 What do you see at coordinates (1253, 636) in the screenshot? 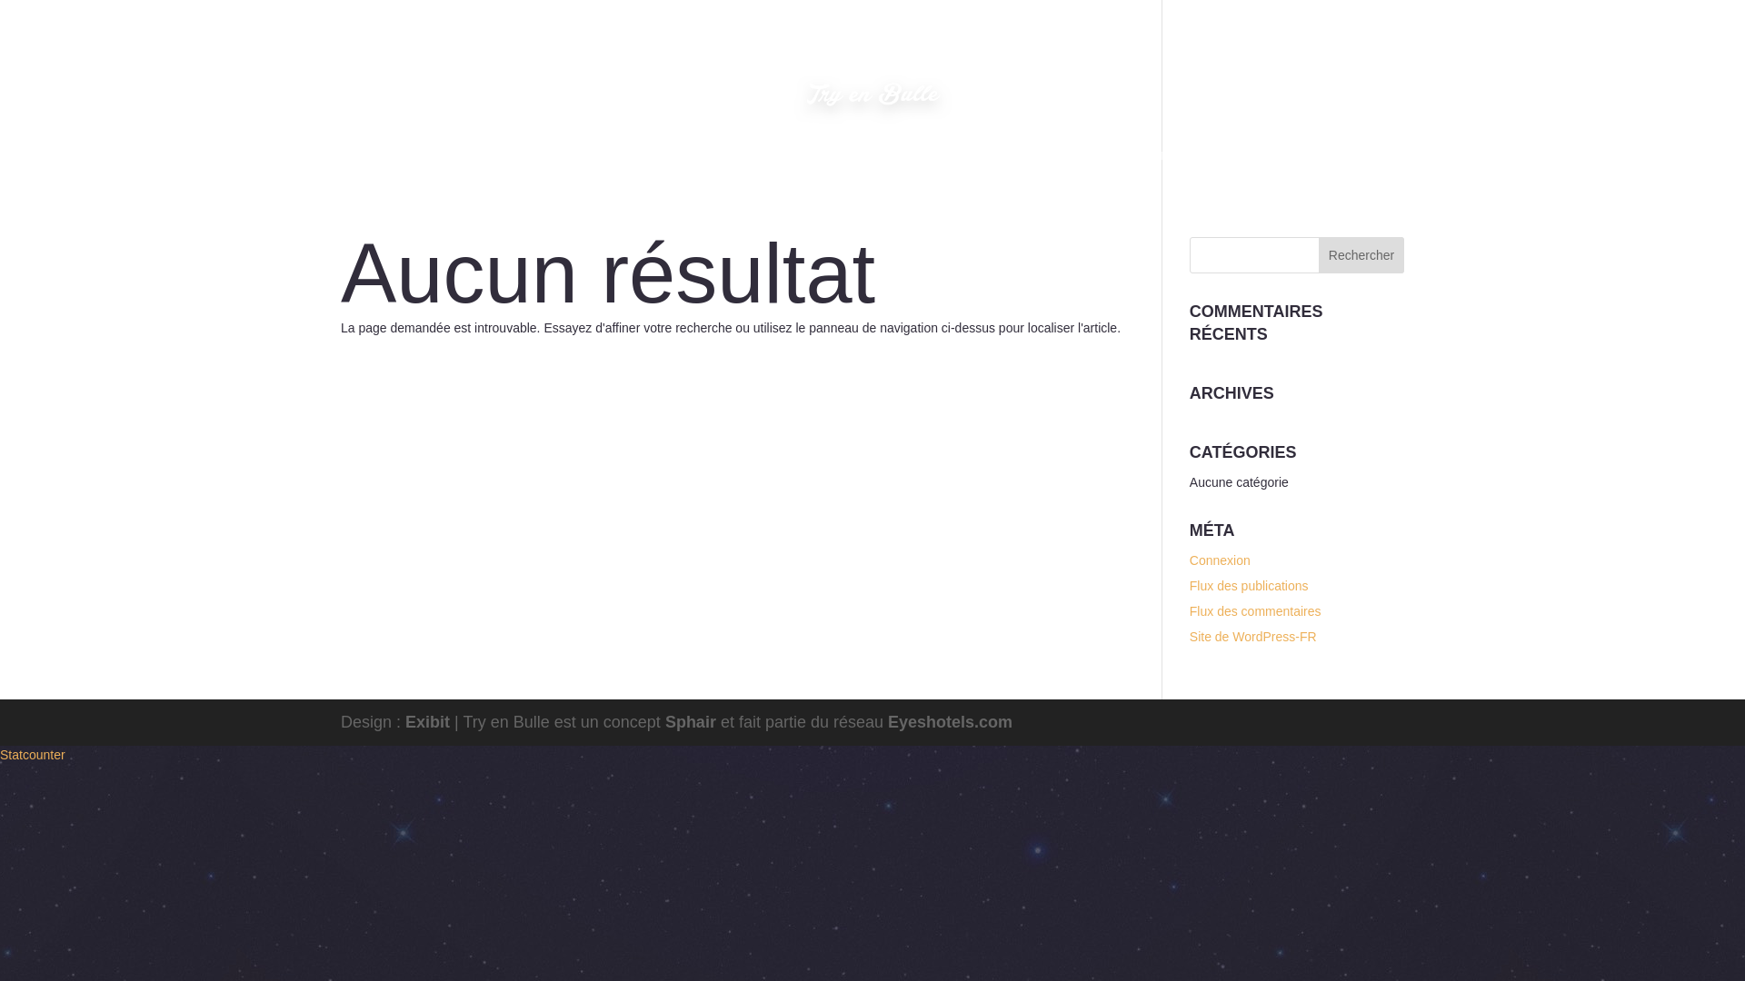
I see `Site de WordPress-FR` at bounding box center [1253, 636].